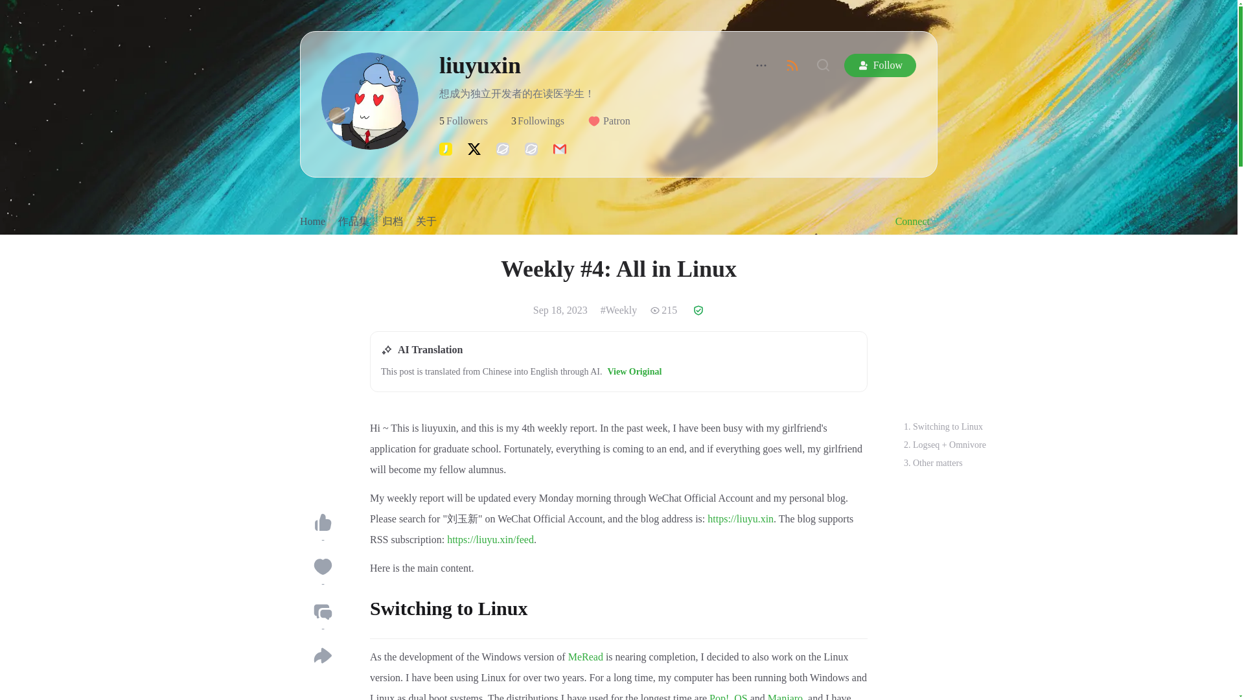 This screenshot has width=1244, height=700. I want to click on MeRead, so click(538, 121).